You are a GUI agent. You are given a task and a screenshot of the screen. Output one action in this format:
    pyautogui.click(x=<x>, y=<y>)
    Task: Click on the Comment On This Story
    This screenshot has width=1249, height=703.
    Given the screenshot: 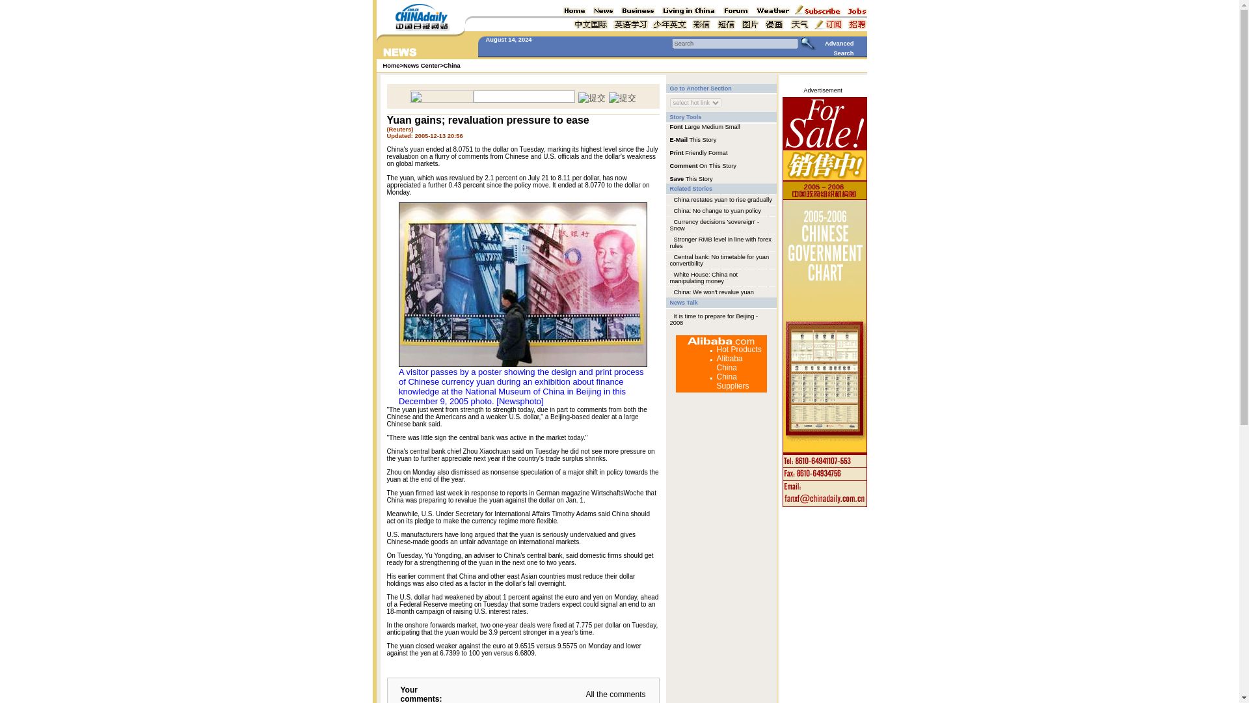 What is the action you would take?
    pyautogui.click(x=703, y=165)
    